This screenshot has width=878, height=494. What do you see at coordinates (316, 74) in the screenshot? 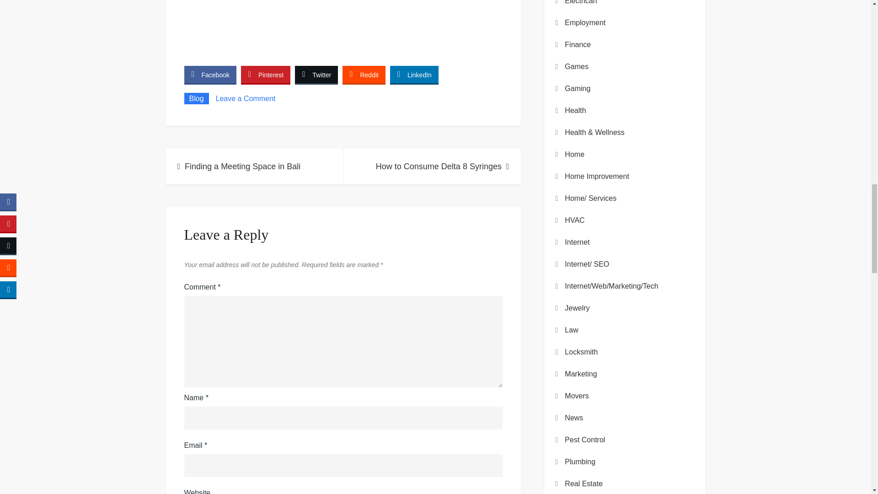
I see `Twitter` at bounding box center [316, 74].